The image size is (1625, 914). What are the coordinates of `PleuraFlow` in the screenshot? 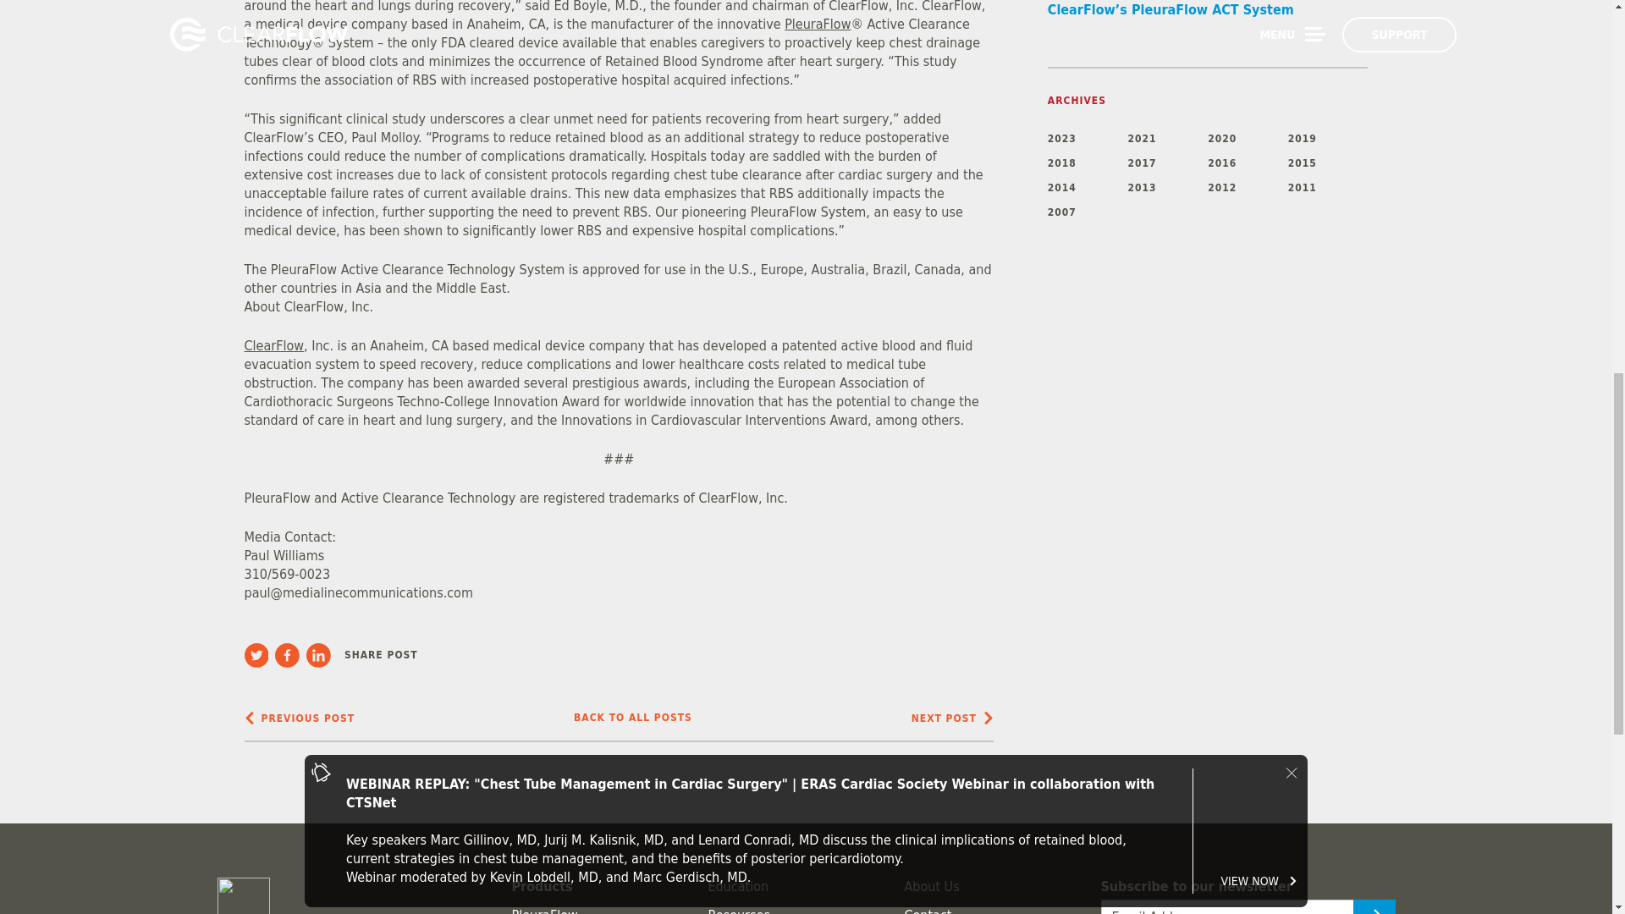 It's located at (818, 24).